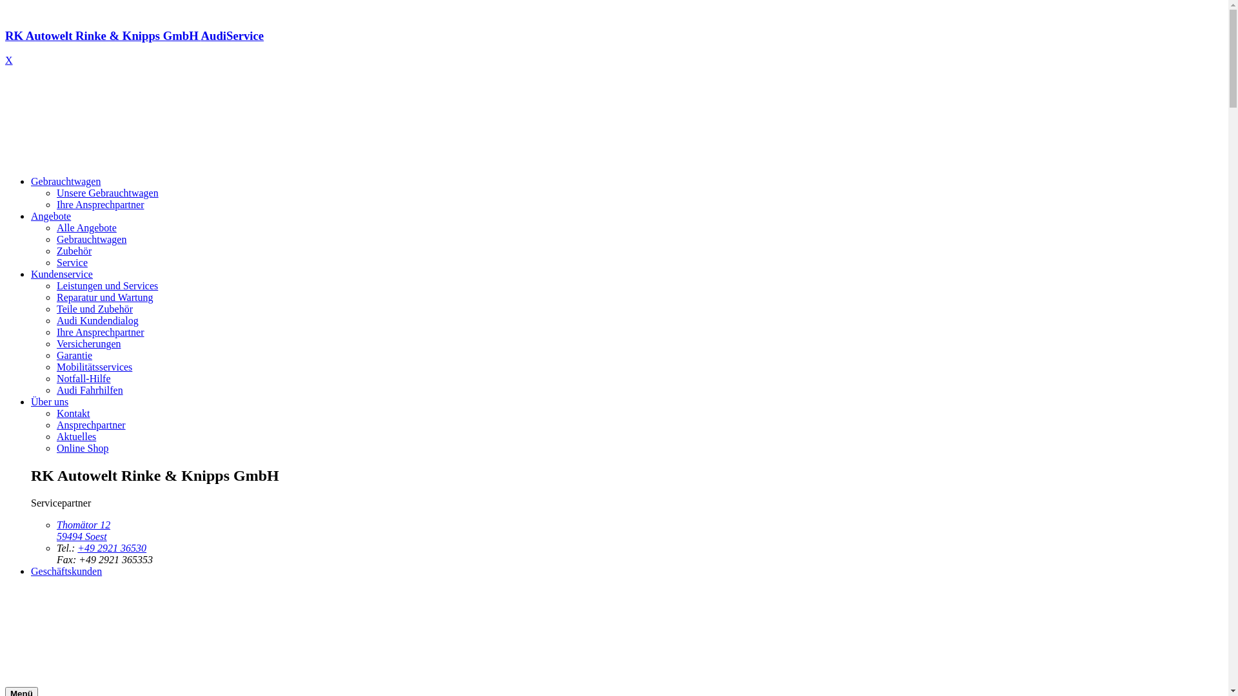 The width and height of the screenshot is (1238, 696). What do you see at coordinates (107, 286) in the screenshot?
I see `Leistungen und Services` at bounding box center [107, 286].